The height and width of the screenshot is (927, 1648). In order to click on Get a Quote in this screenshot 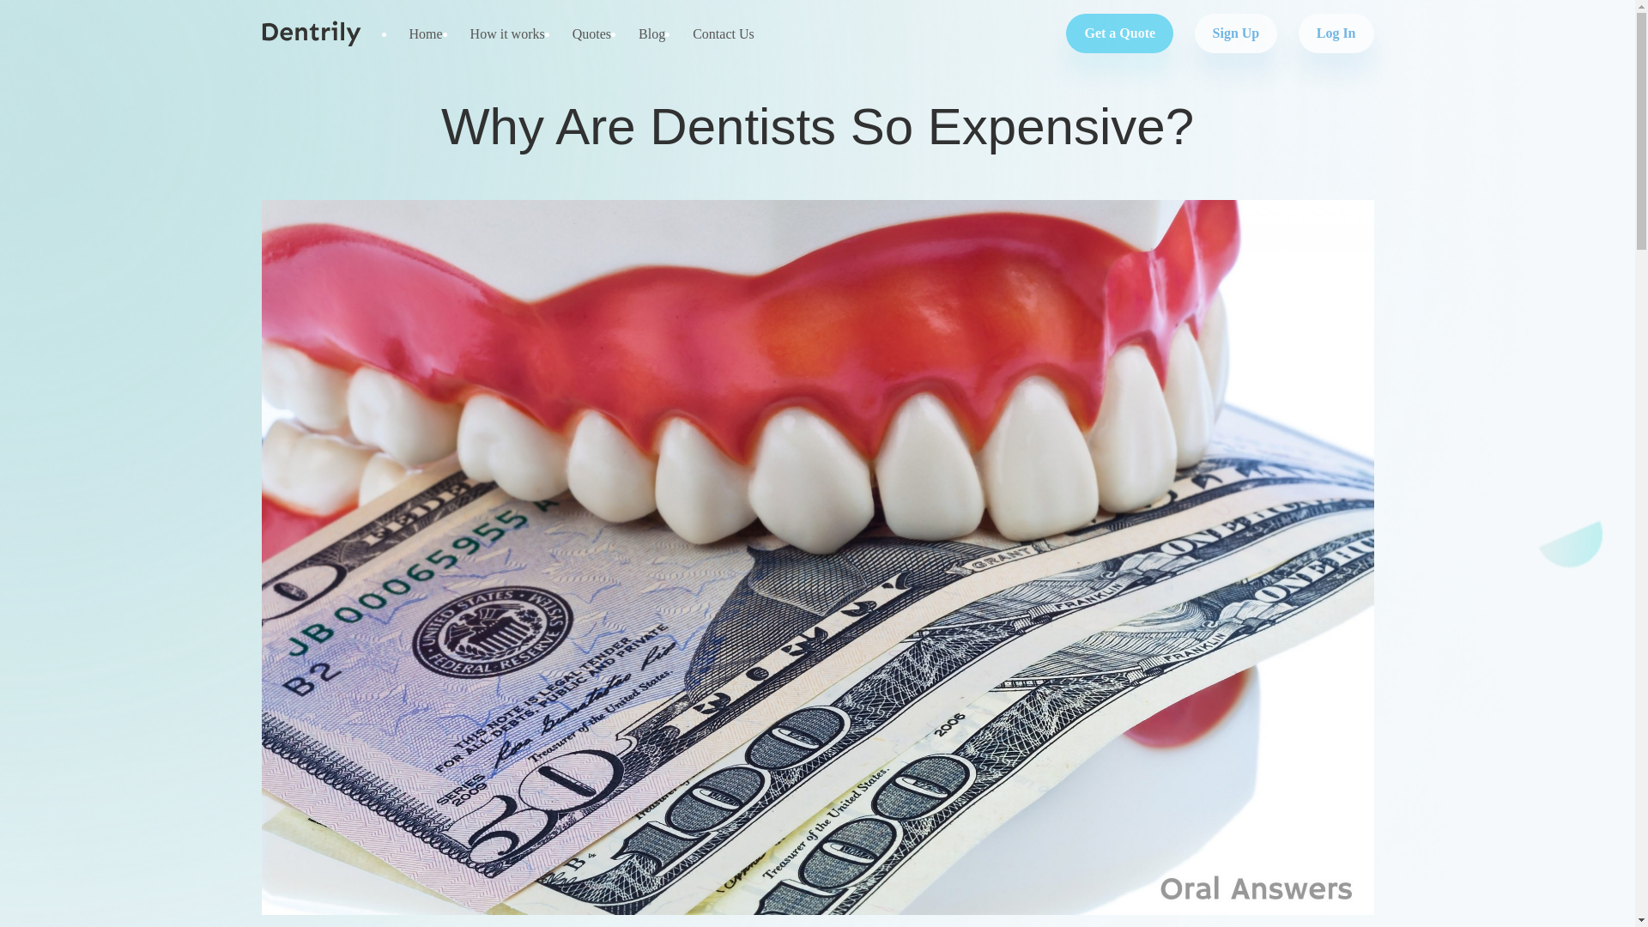, I will do `click(1119, 33)`.